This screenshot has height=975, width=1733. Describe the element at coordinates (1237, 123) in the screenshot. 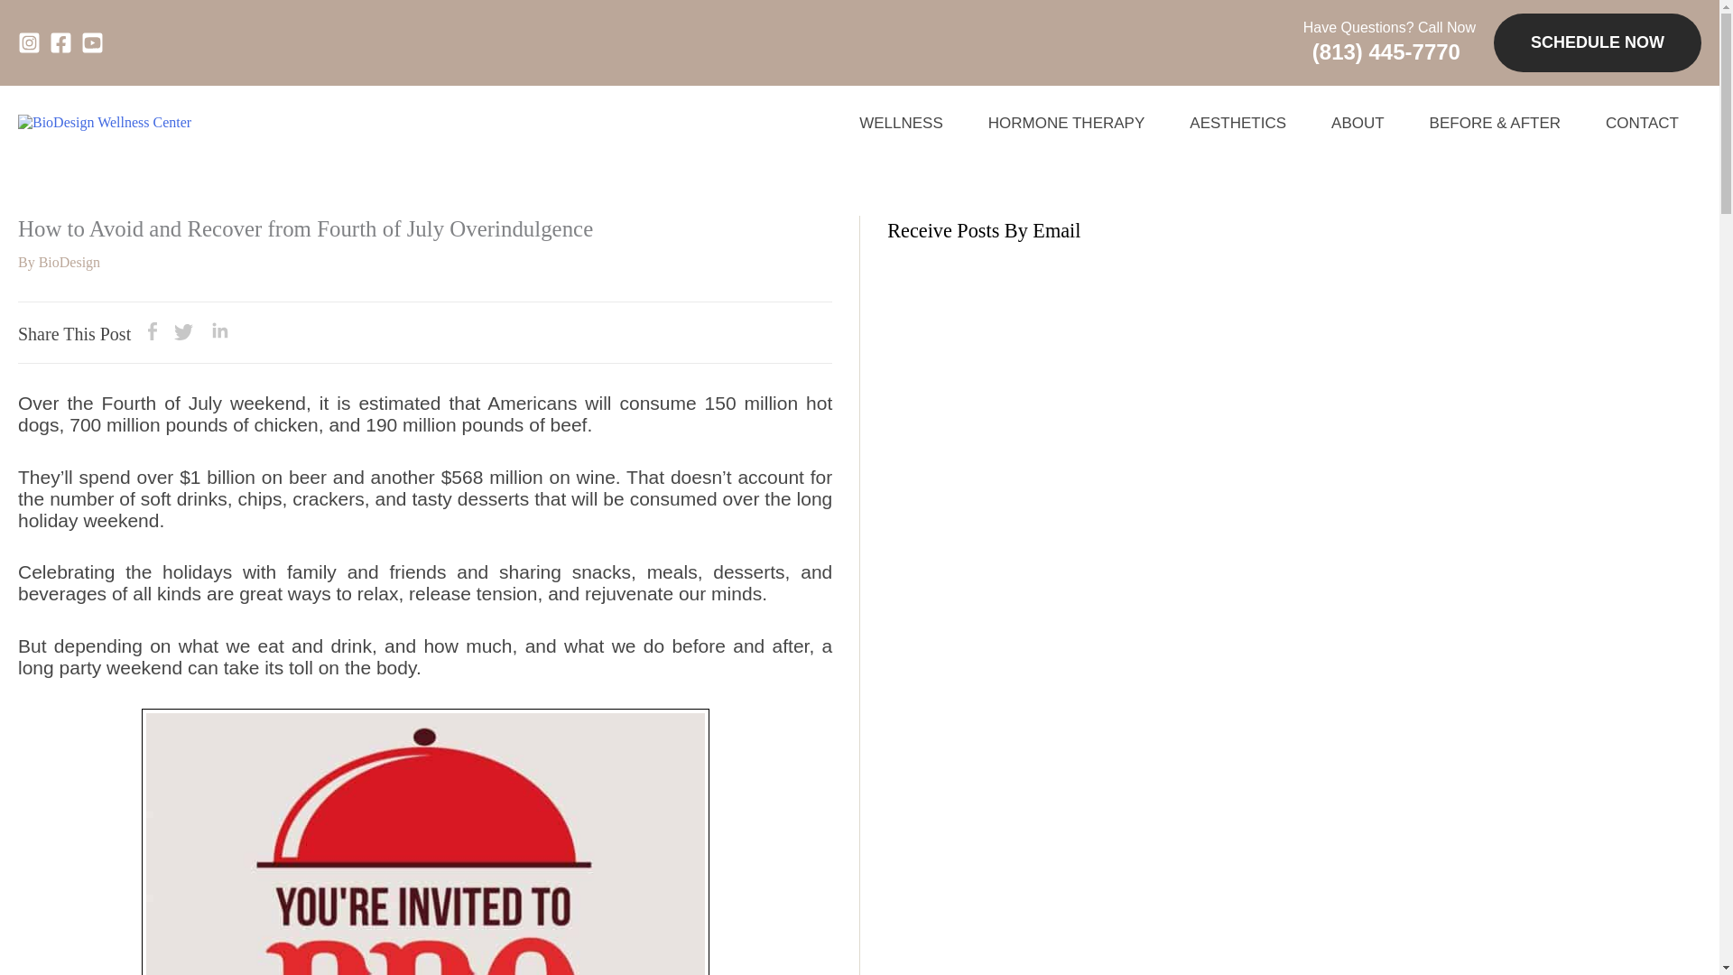

I see `AESTHETICS` at that location.